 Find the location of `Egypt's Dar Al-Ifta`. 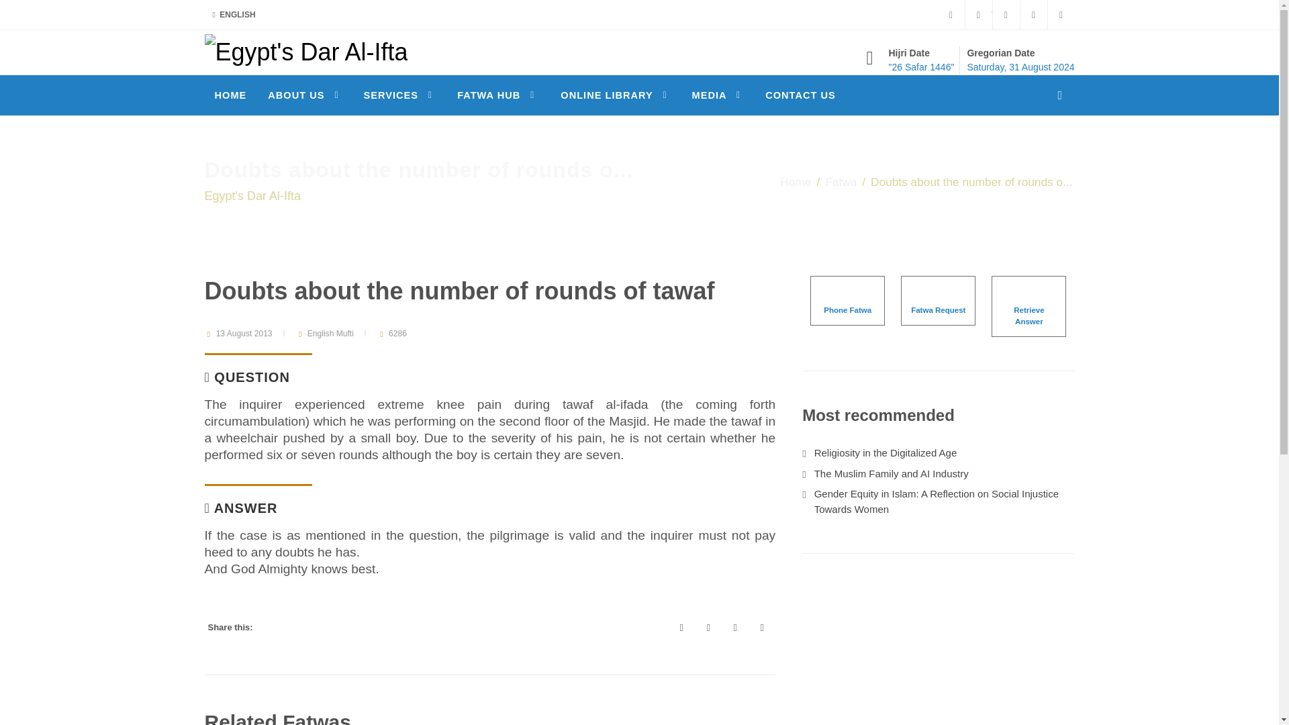

Egypt's Dar Al-Ifta is located at coordinates (305, 52).